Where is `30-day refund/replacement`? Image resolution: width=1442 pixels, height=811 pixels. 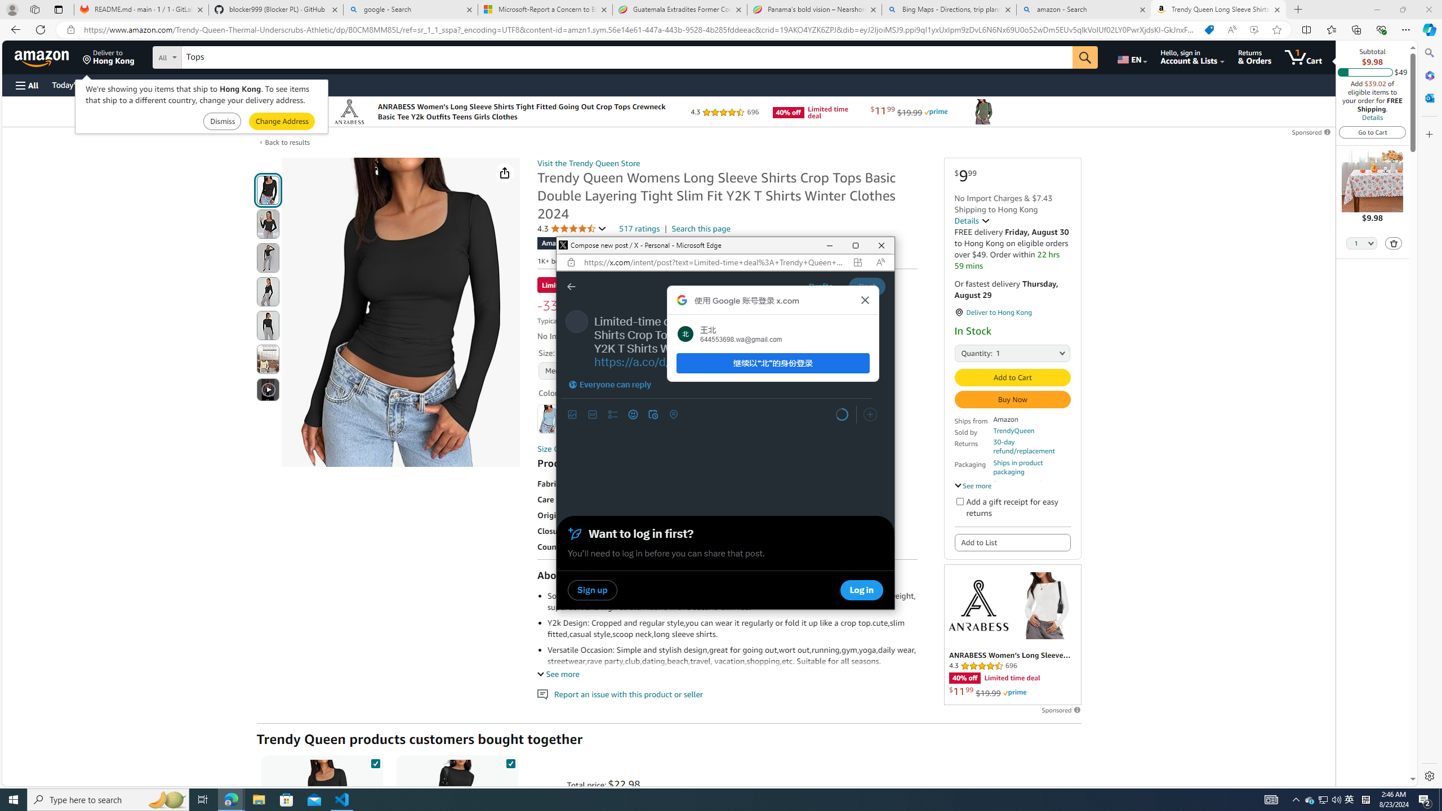
30-day refund/replacement is located at coordinates (1032, 447).